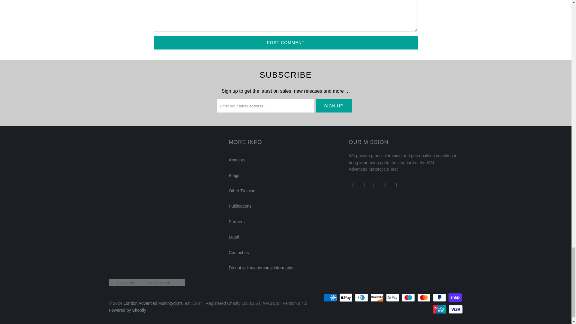 This screenshot has width=576, height=324. Describe the element at coordinates (440, 298) in the screenshot. I see `PayPal` at that location.